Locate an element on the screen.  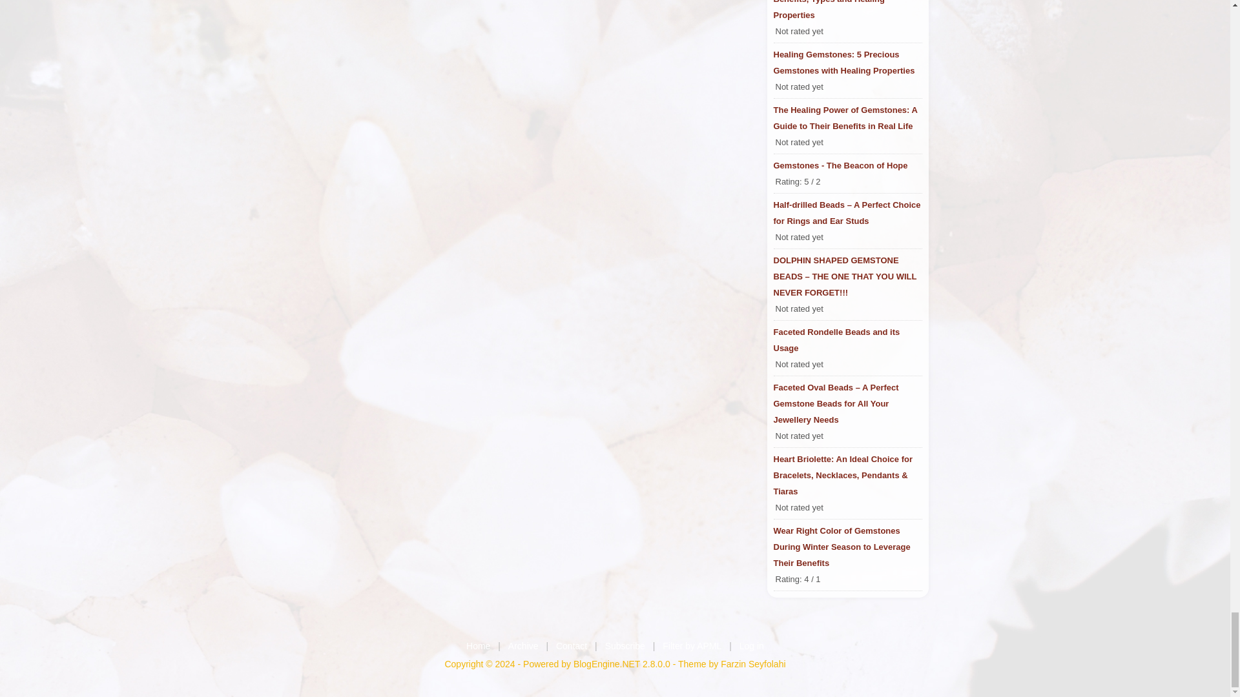
Farzin Seyfolahi is located at coordinates (752, 663).